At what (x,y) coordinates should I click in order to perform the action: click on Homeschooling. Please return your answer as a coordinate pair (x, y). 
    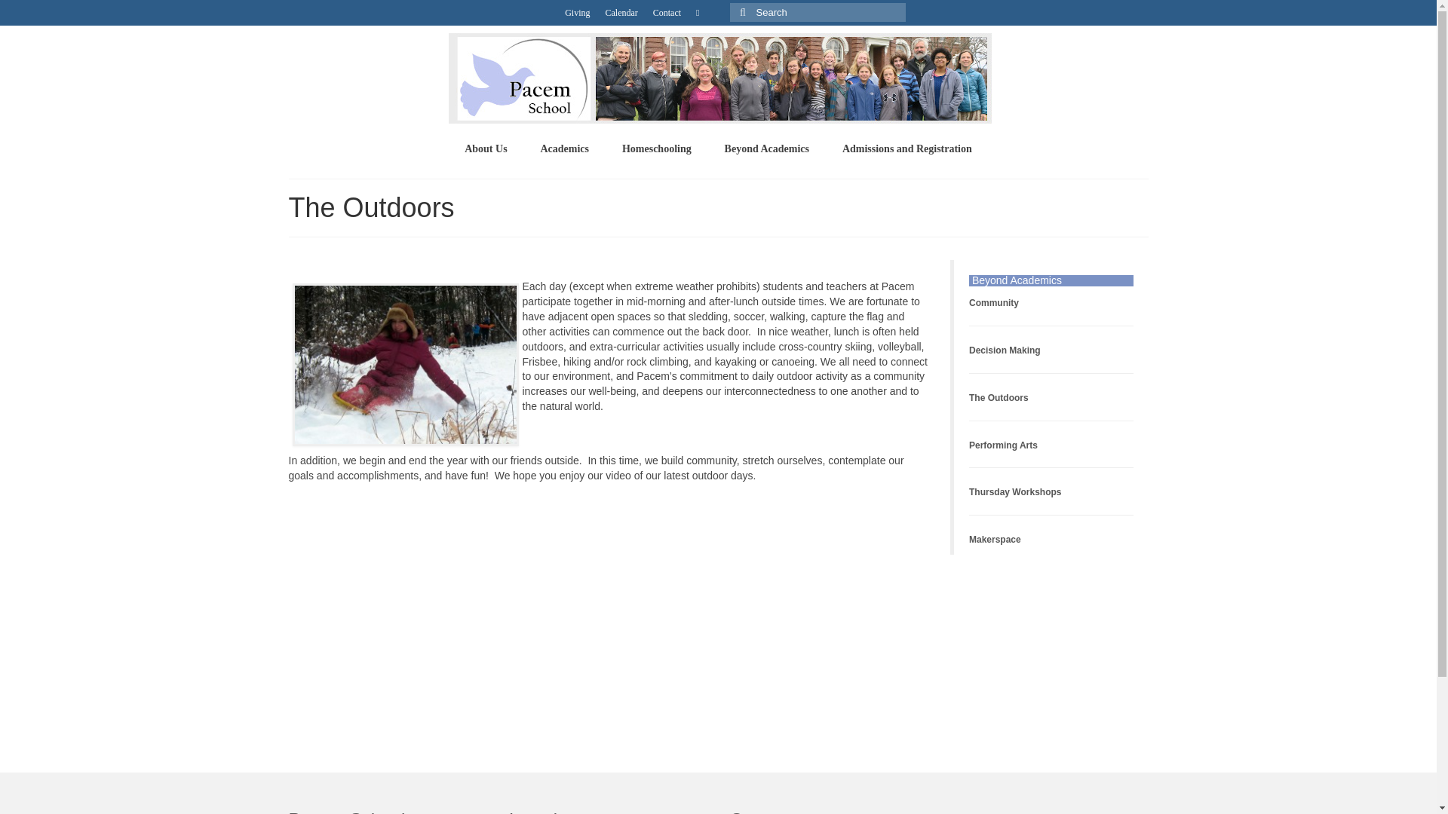
    Looking at the image, I should click on (656, 149).